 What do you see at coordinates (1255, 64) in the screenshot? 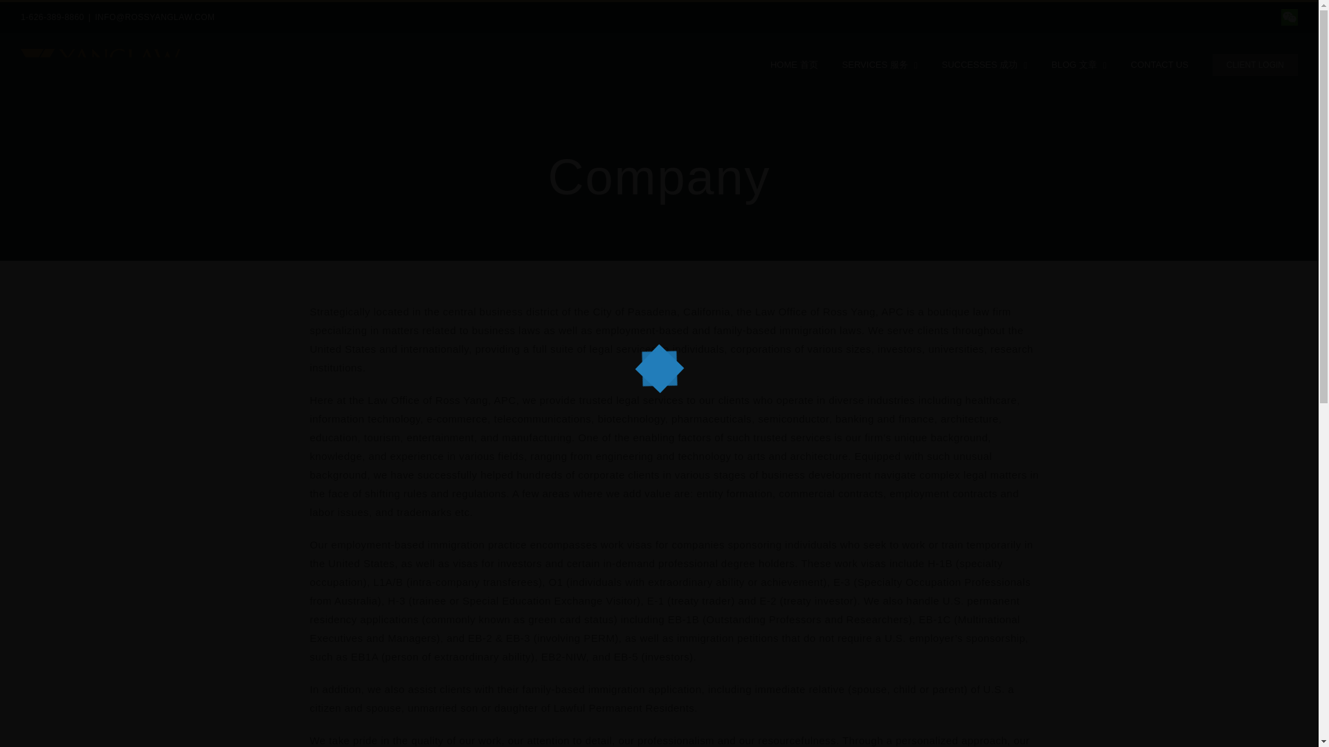
I see `CLIENT LOGIN` at bounding box center [1255, 64].